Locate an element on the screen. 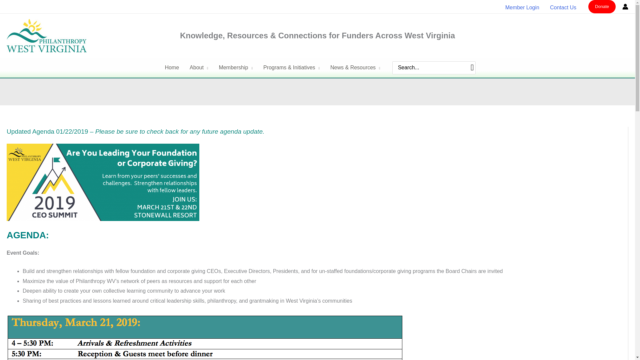 The height and width of the screenshot is (360, 640). Contact Us is located at coordinates (563, 7).